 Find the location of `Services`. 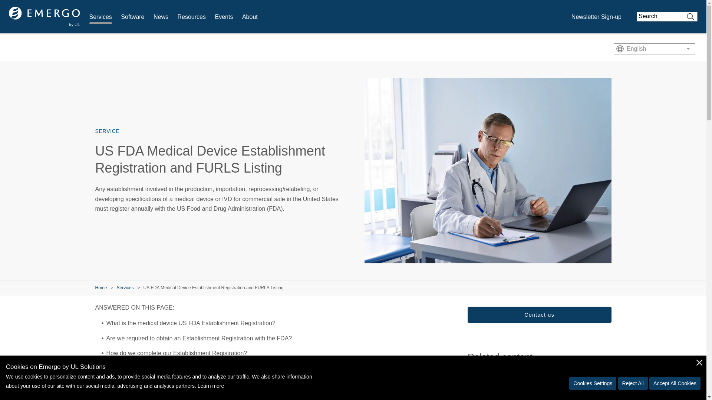

Services is located at coordinates (100, 17).